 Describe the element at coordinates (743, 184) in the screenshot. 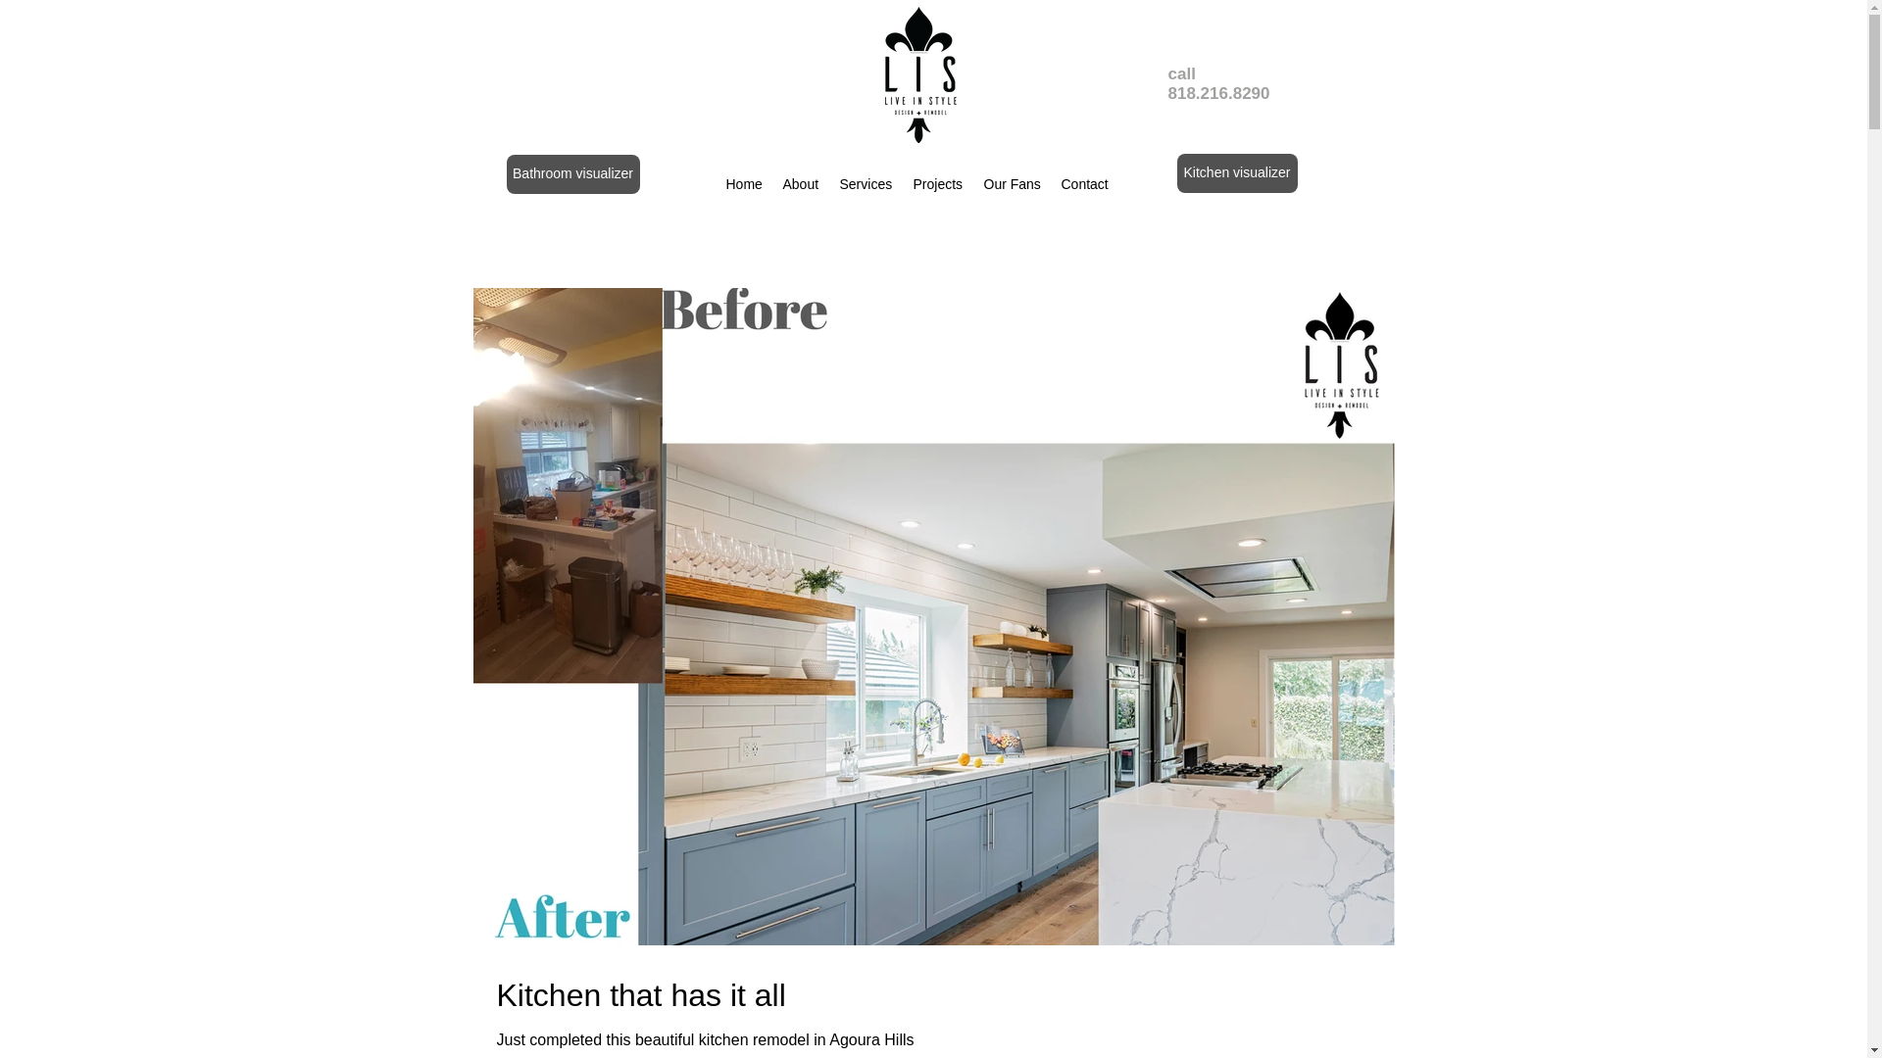

I see `Home` at that location.